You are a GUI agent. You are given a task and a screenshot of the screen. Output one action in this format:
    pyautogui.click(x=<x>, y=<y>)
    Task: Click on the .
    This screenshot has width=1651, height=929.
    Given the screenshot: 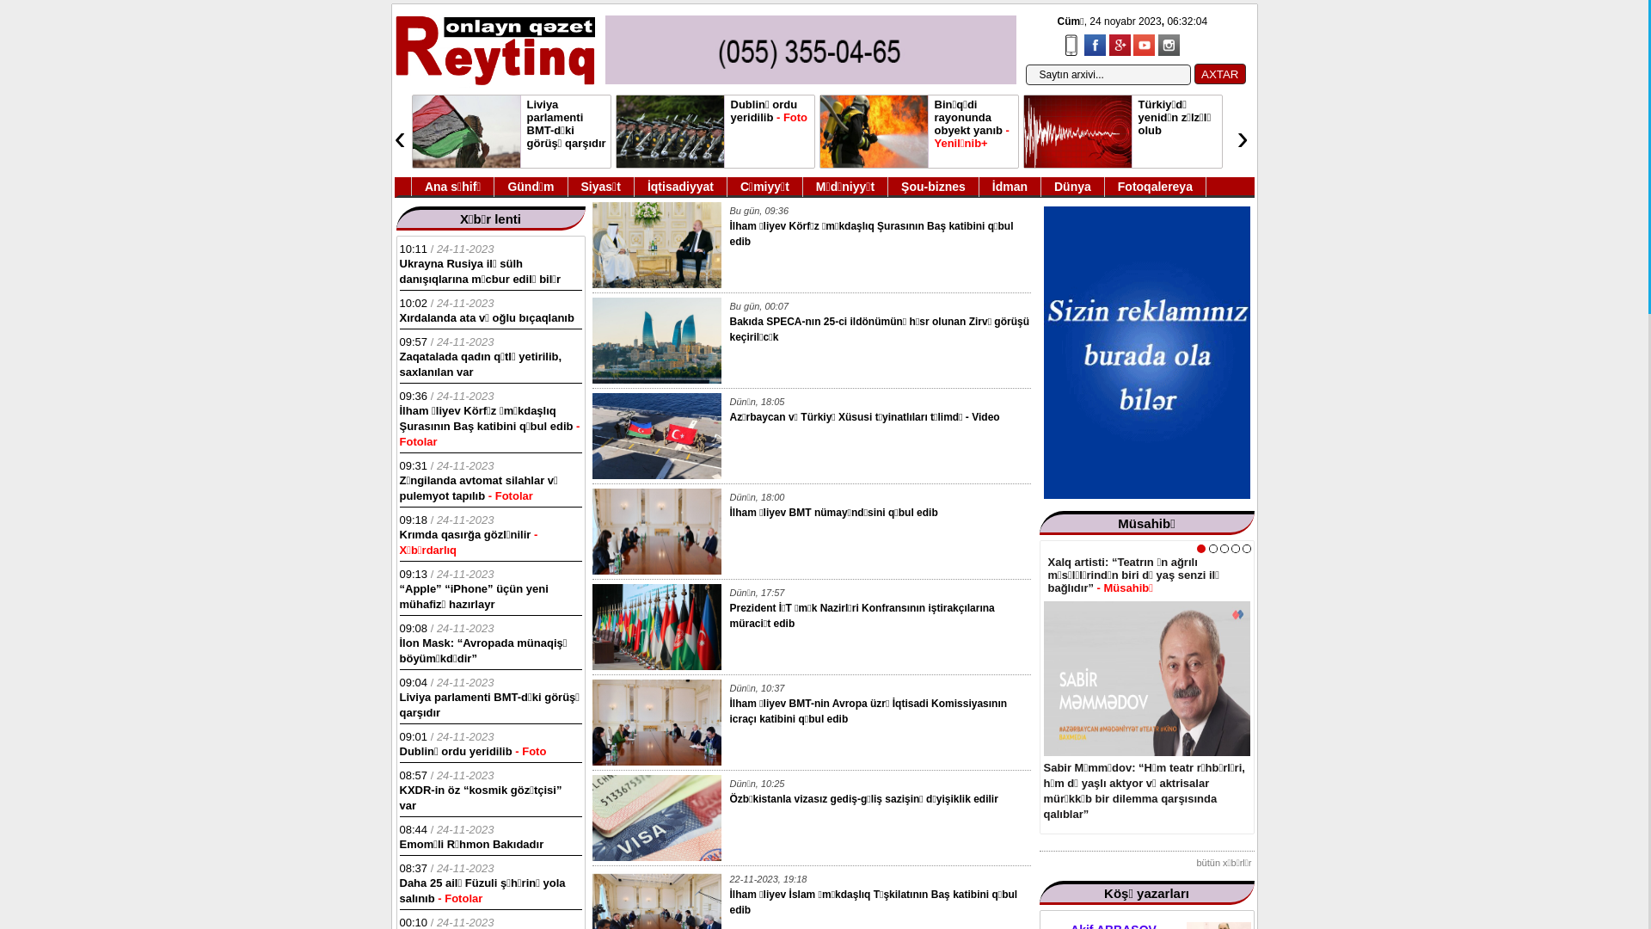 What is the action you would take?
    pyautogui.click(x=1212, y=549)
    